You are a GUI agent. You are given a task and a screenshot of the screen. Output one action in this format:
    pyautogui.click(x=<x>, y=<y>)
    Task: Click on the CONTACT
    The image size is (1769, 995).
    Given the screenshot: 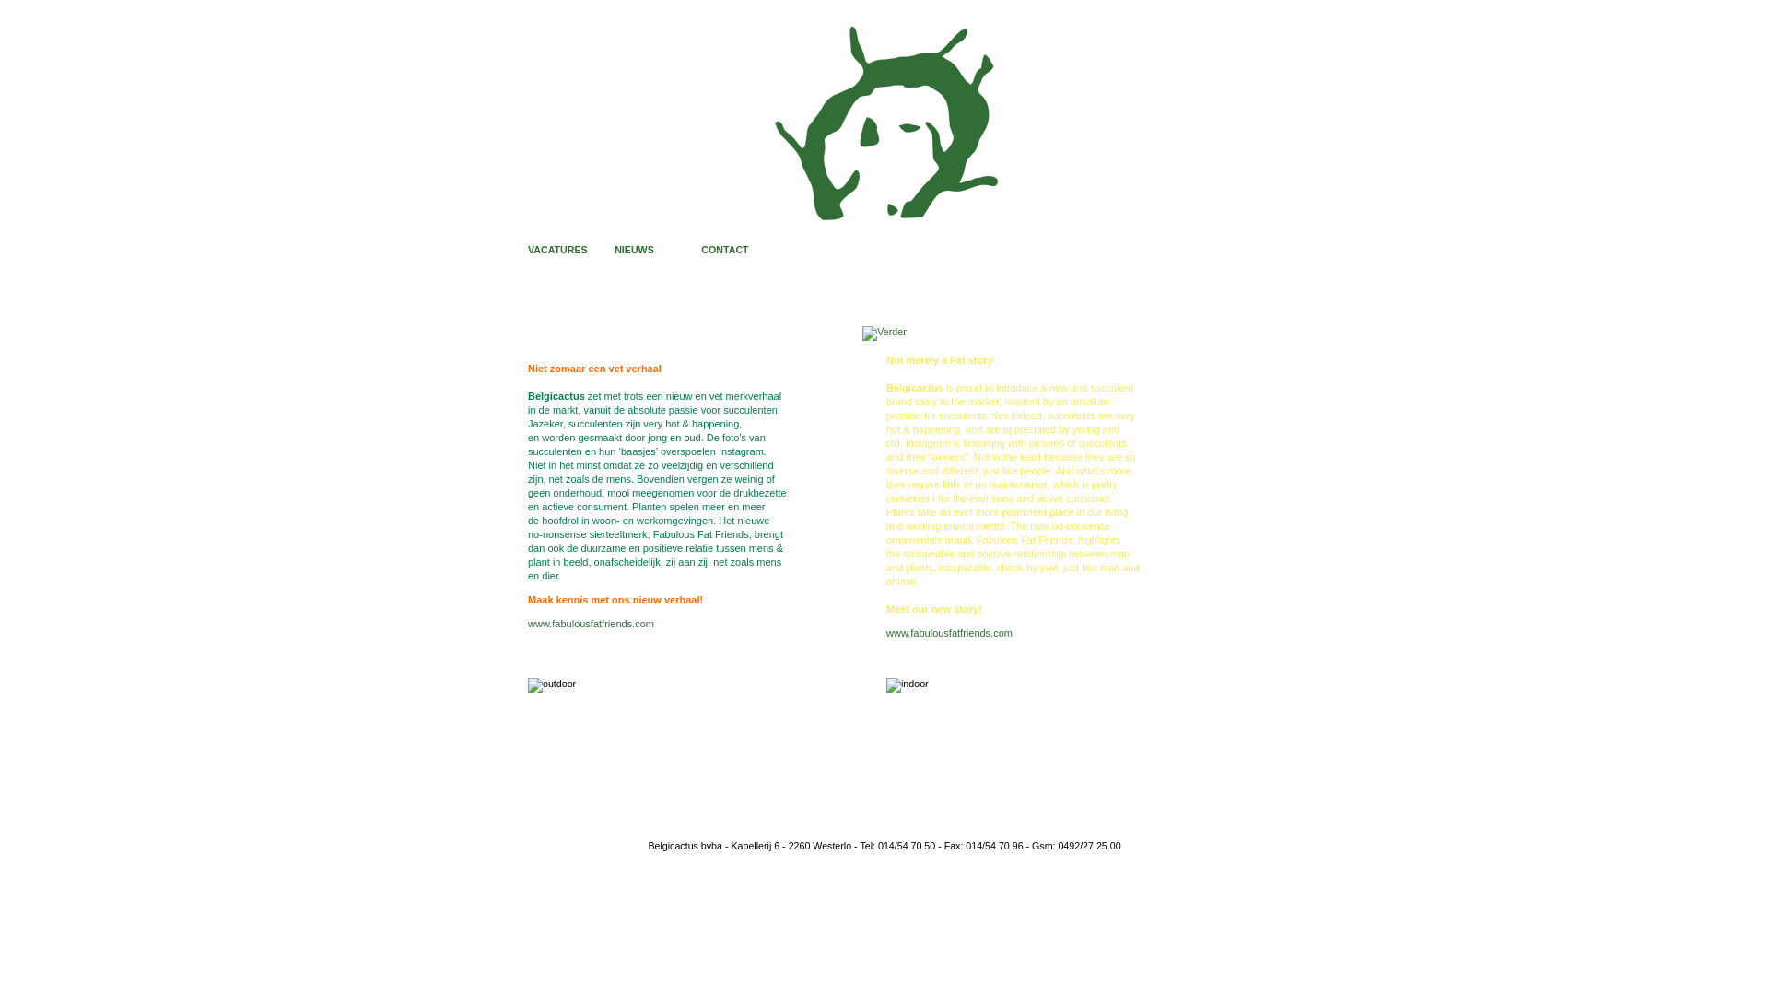 What is the action you would take?
    pyautogui.click(x=724, y=250)
    